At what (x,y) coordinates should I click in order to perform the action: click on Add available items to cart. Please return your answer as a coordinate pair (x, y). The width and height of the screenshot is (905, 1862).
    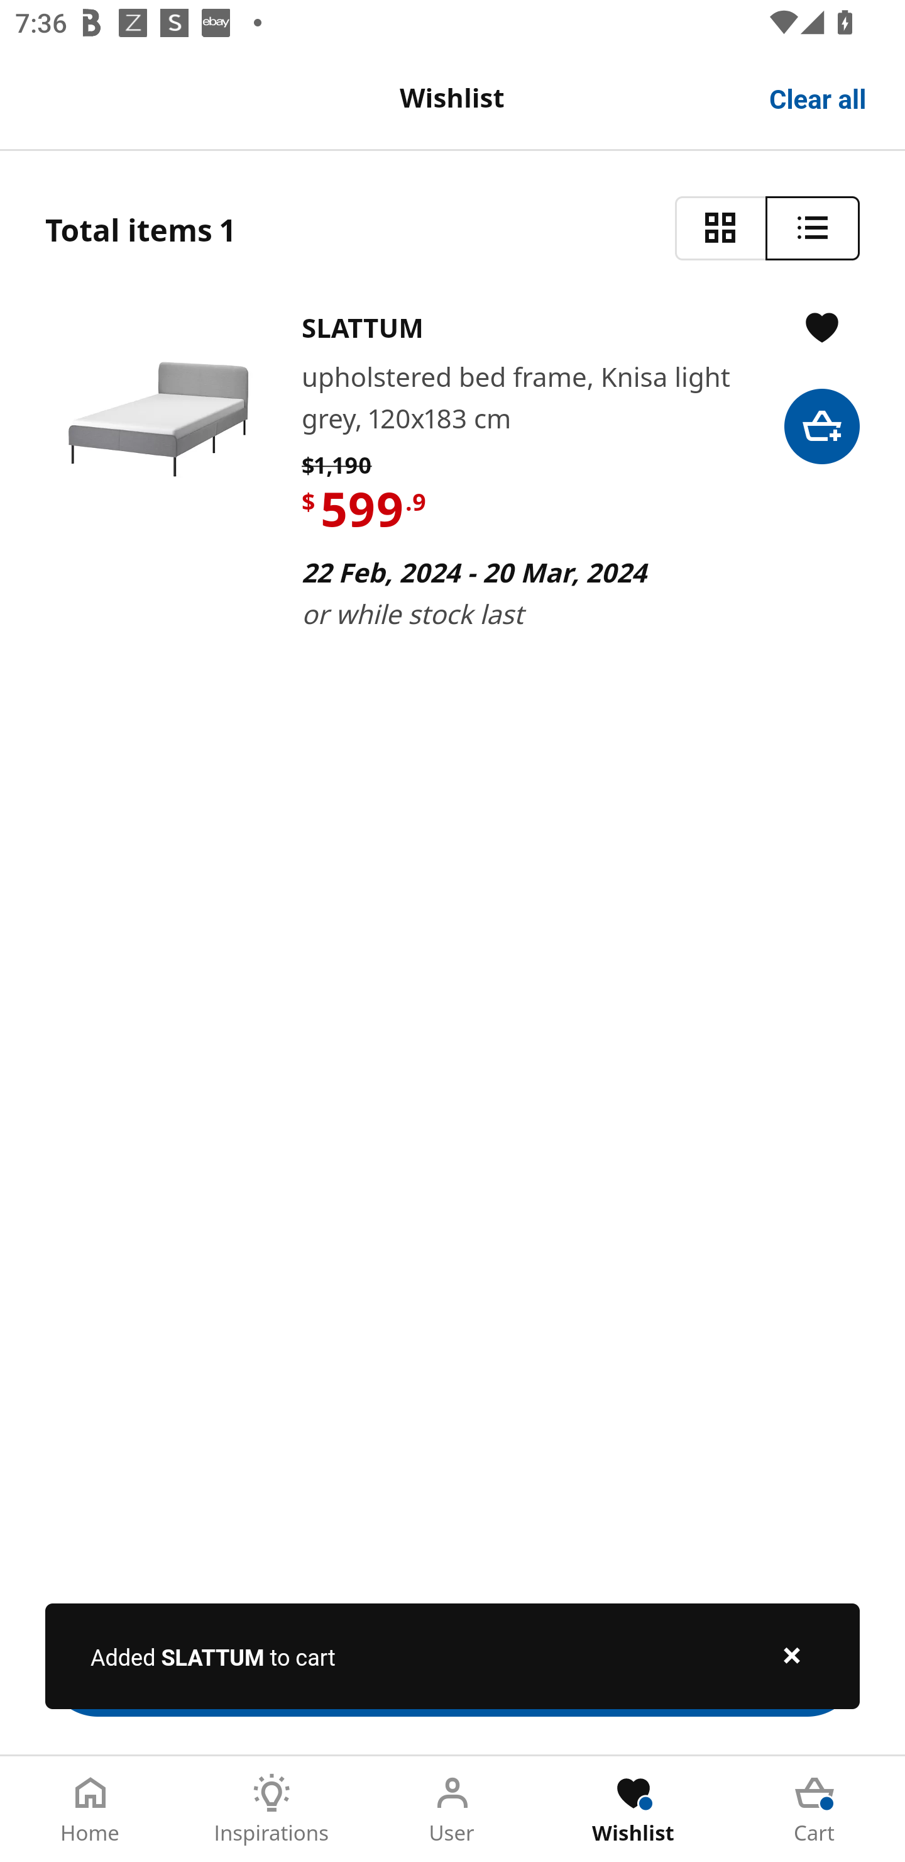
    Looking at the image, I should click on (452, 1663).